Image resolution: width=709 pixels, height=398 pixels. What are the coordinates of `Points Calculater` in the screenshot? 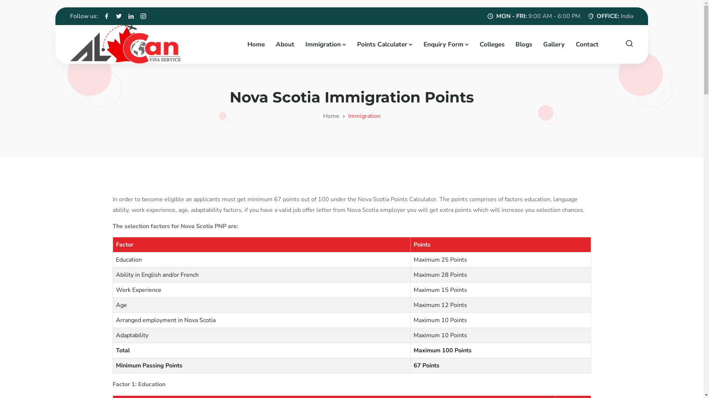 It's located at (384, 44).